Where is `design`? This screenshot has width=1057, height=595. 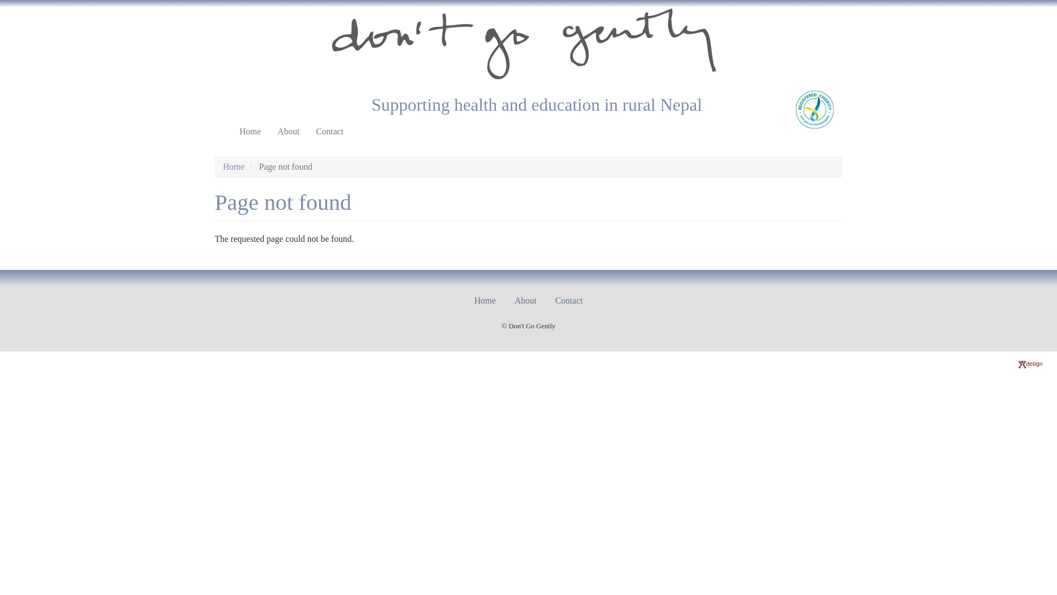 design is located at coordinates (1031, 364).